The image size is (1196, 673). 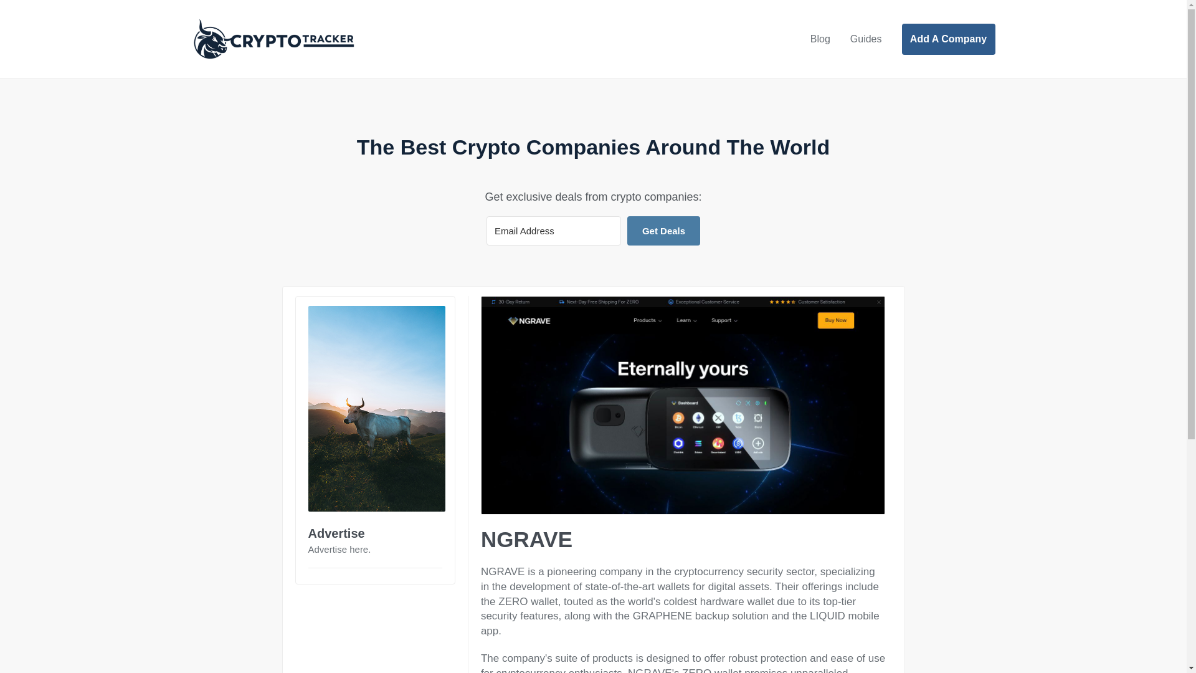 What do you see at coordinates (820, 39) in the screenshot?
I see `Blog` at bounding box center [820, 39].